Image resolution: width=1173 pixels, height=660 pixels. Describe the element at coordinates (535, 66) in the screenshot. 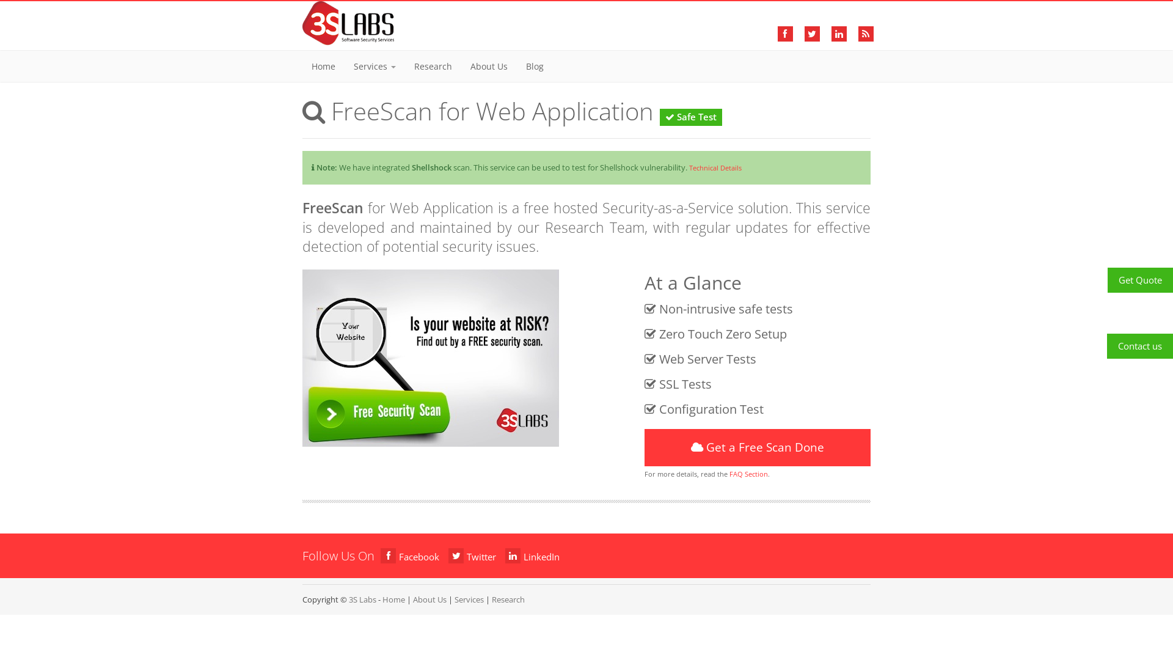

I see `Blog` at that location.